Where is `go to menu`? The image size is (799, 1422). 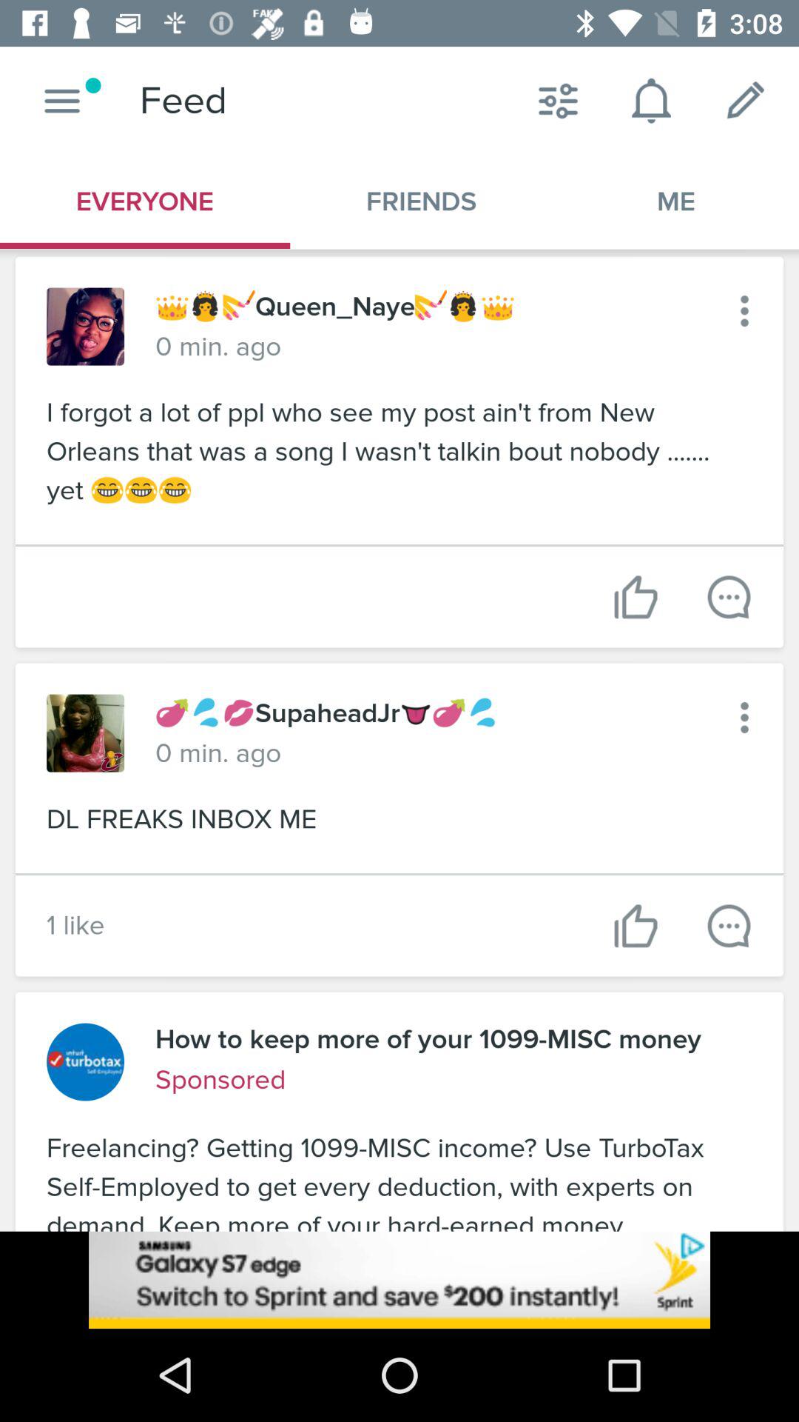 go to menu is located at coordinates (744, 717).